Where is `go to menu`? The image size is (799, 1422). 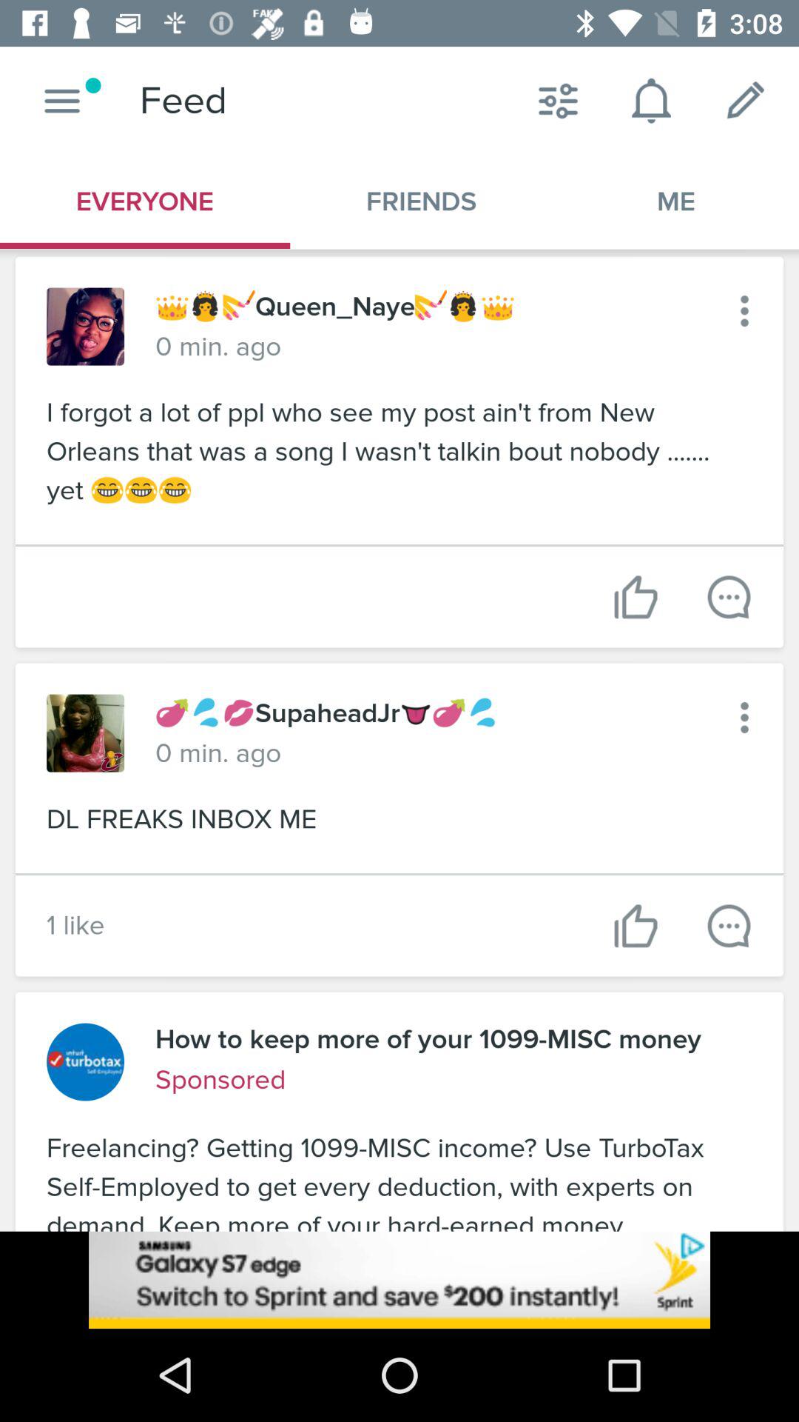 go to menu is located at coordinates (744, 717).